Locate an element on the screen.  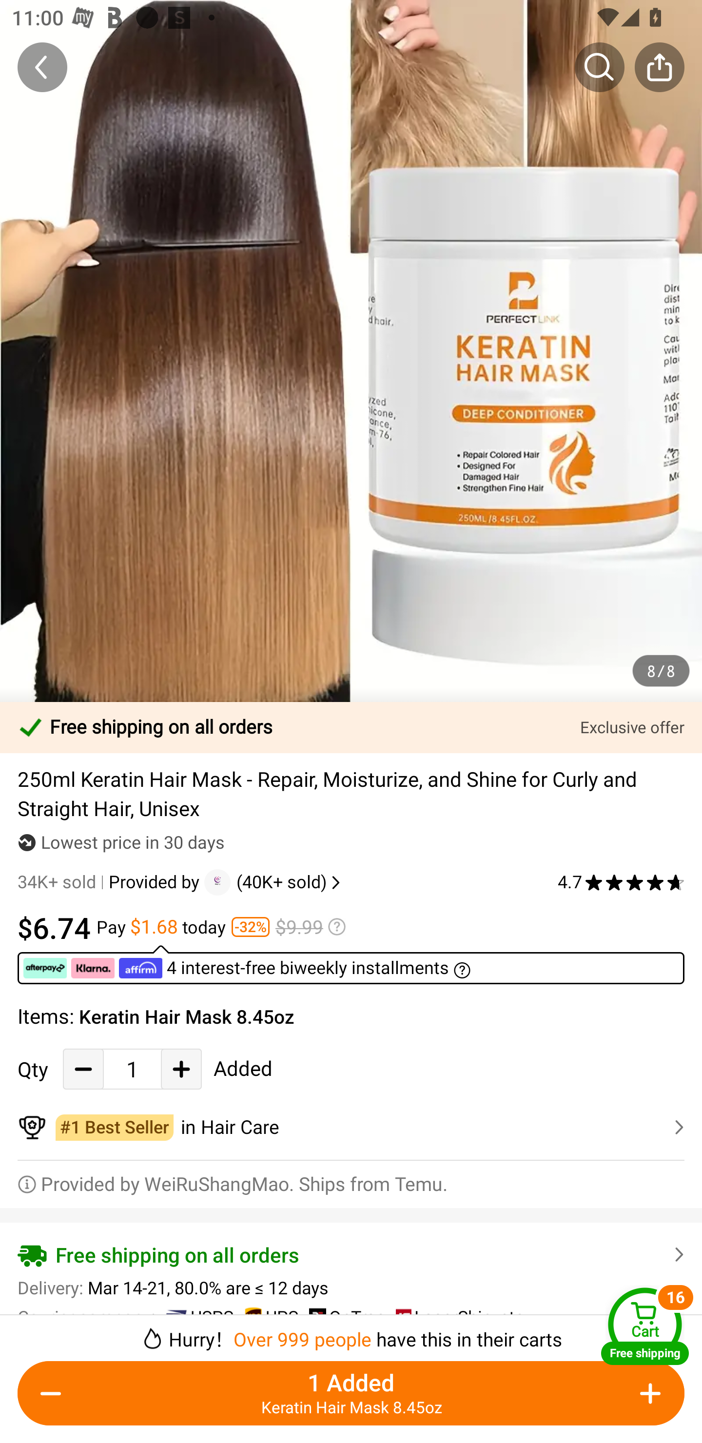
Add Quantity button is located at coordinates (647, 1393).